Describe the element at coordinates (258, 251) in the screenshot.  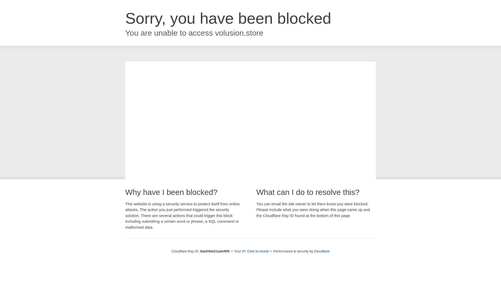
I see `Click to reveal` at that location.